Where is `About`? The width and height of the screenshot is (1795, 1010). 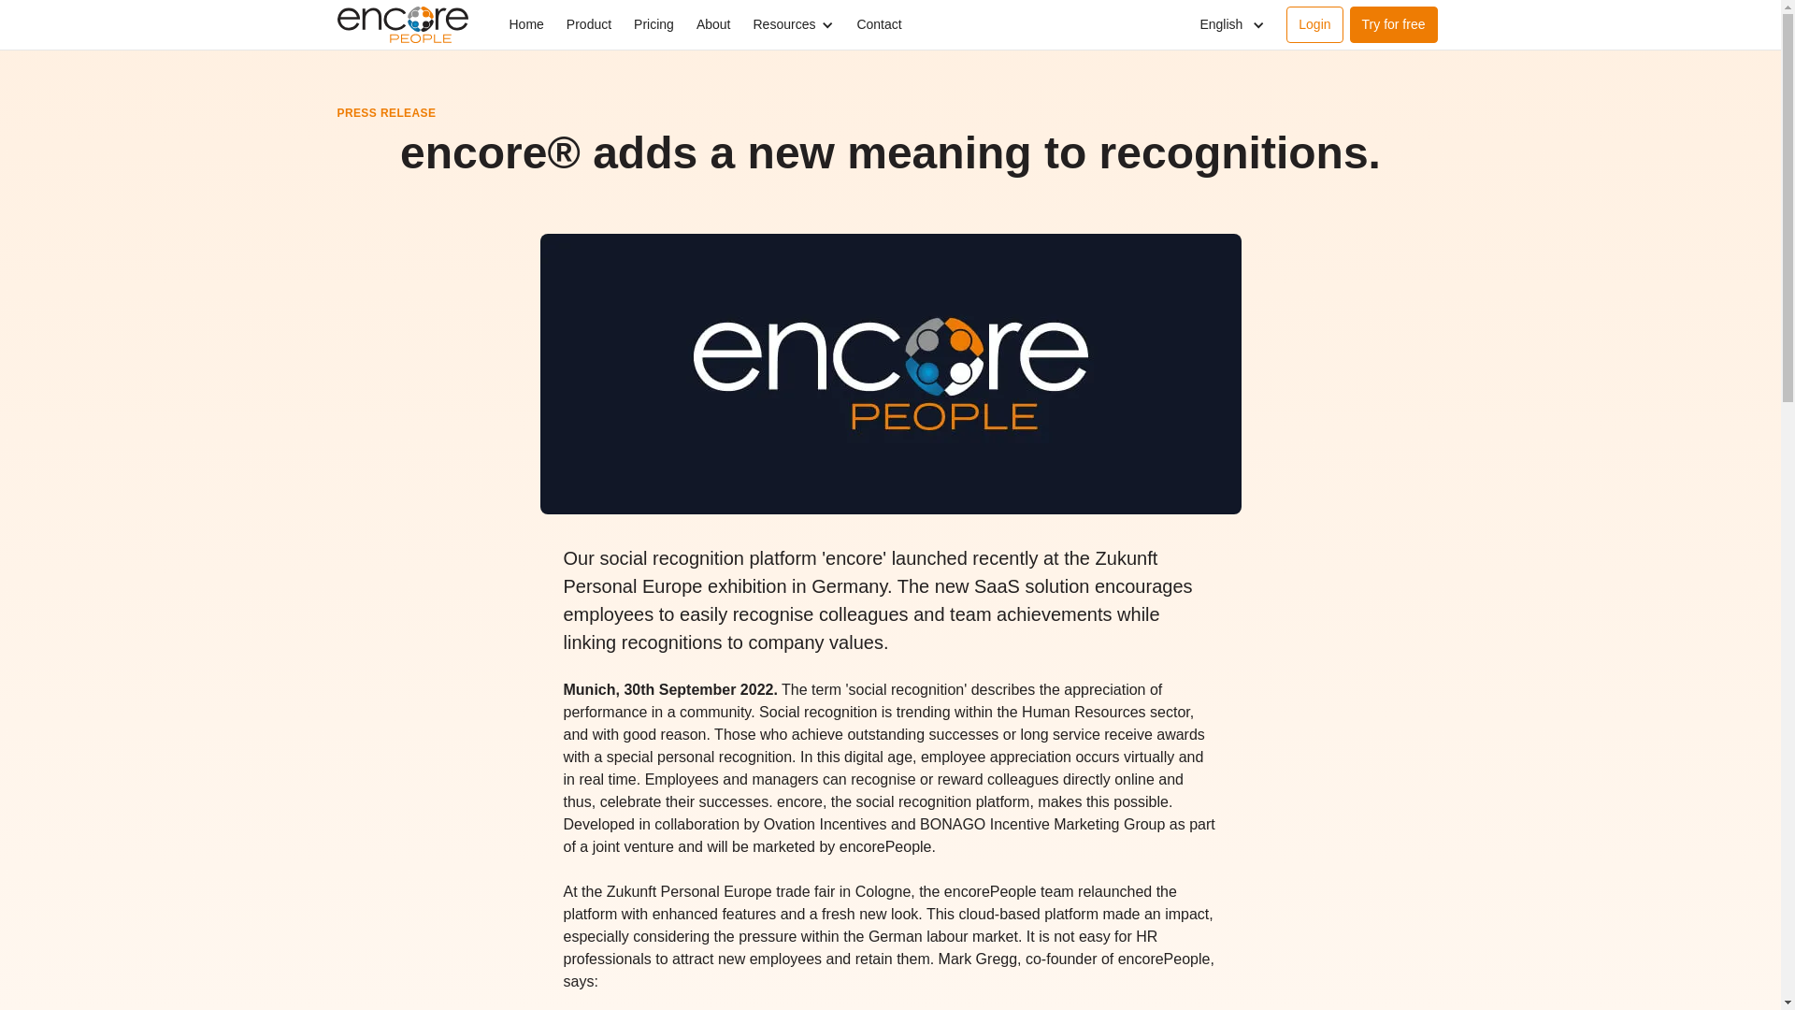
About is located at coordinates (714, 24).